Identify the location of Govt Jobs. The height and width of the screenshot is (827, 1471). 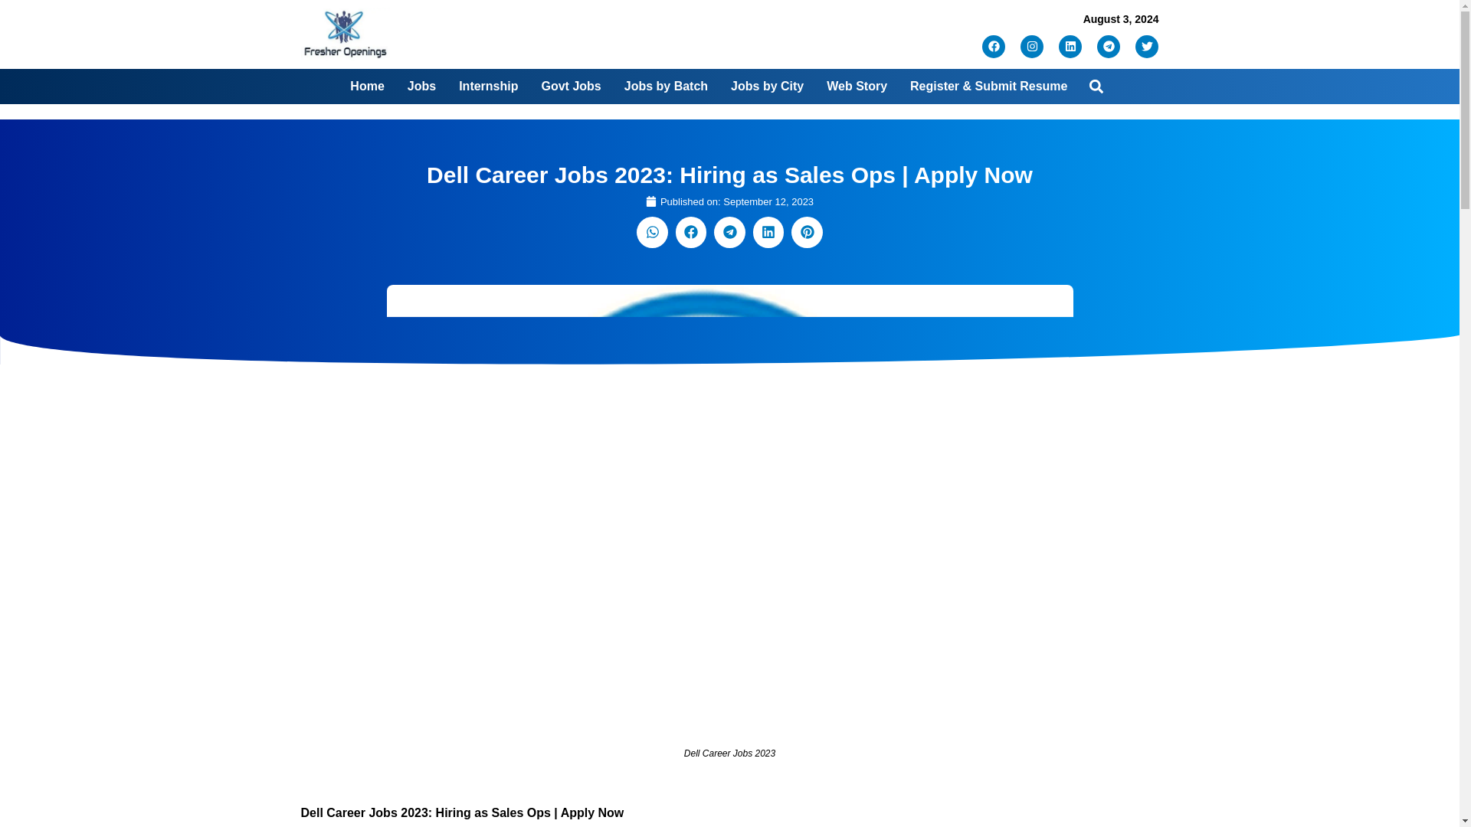
(570, 86).